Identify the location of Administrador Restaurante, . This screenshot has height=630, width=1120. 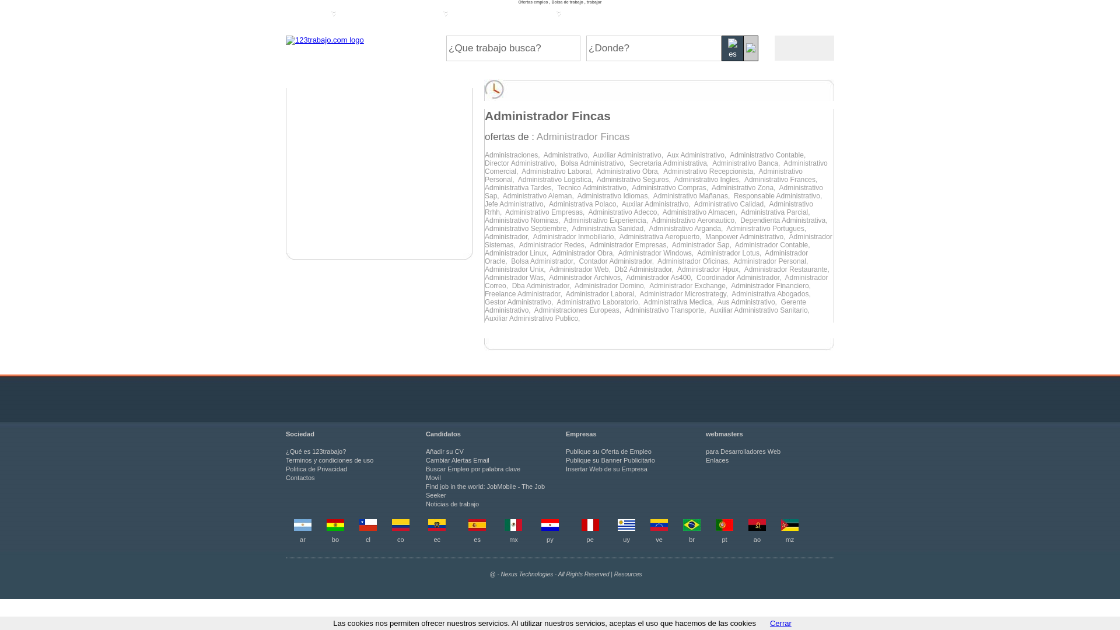
(787, 269).